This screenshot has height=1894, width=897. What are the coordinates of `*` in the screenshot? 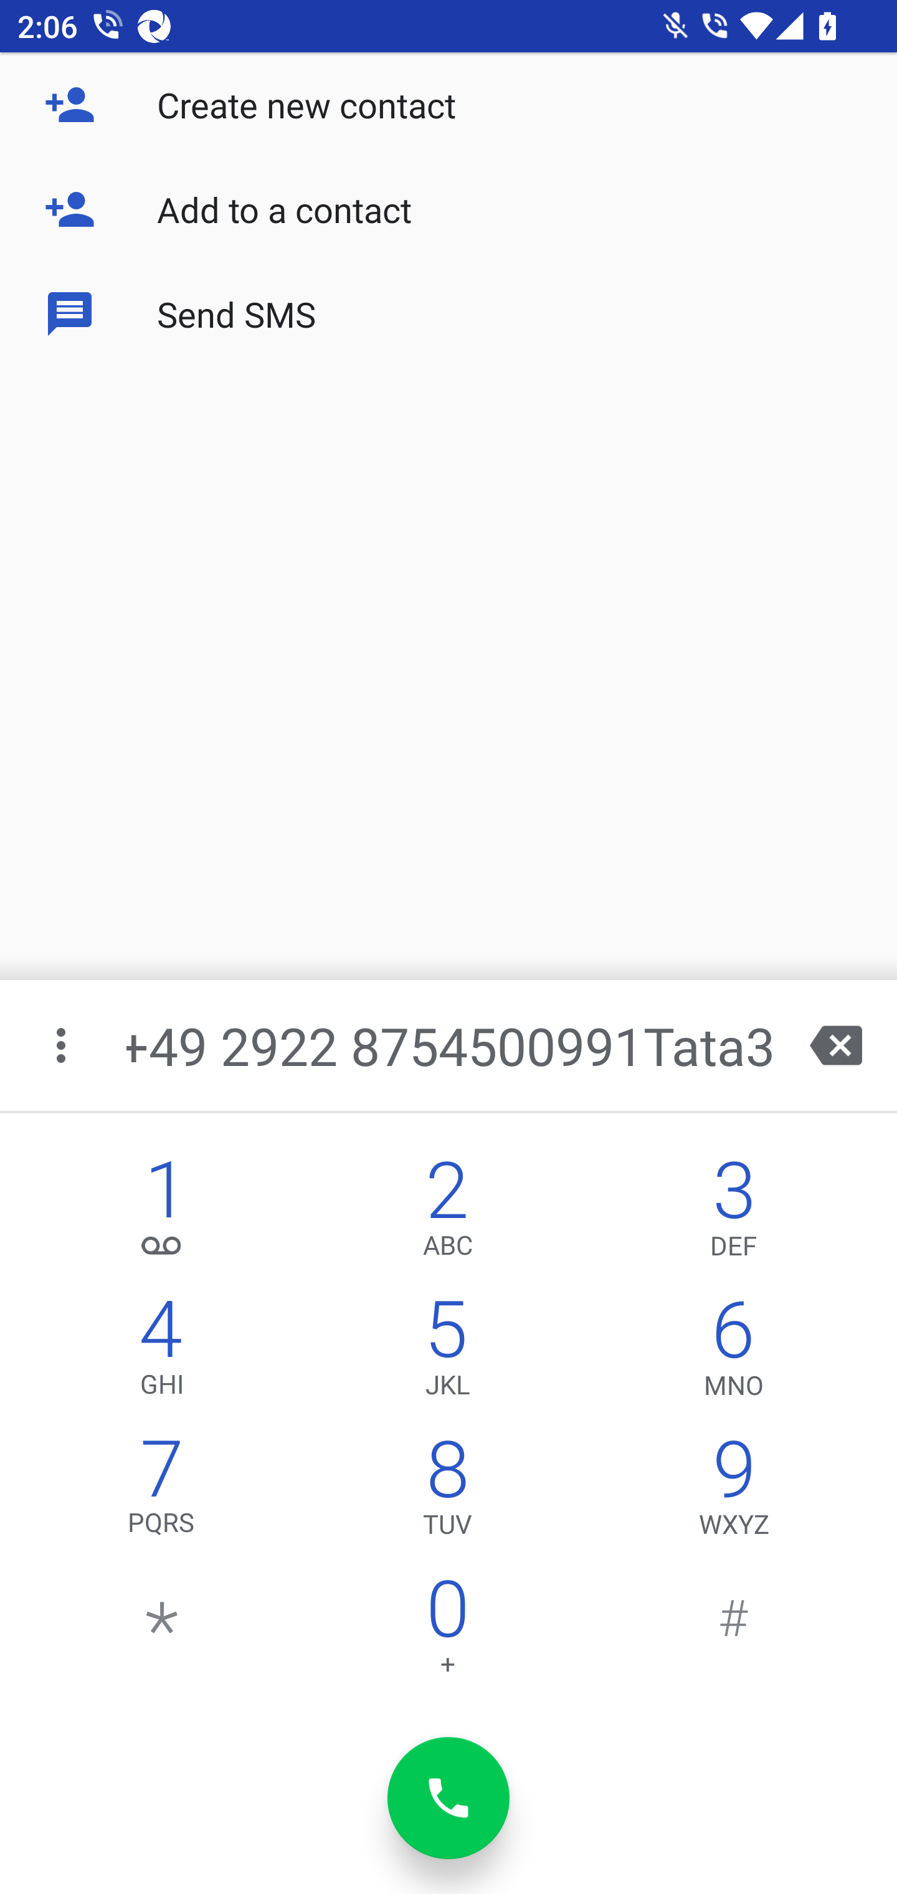 It's located at (162, 1632).